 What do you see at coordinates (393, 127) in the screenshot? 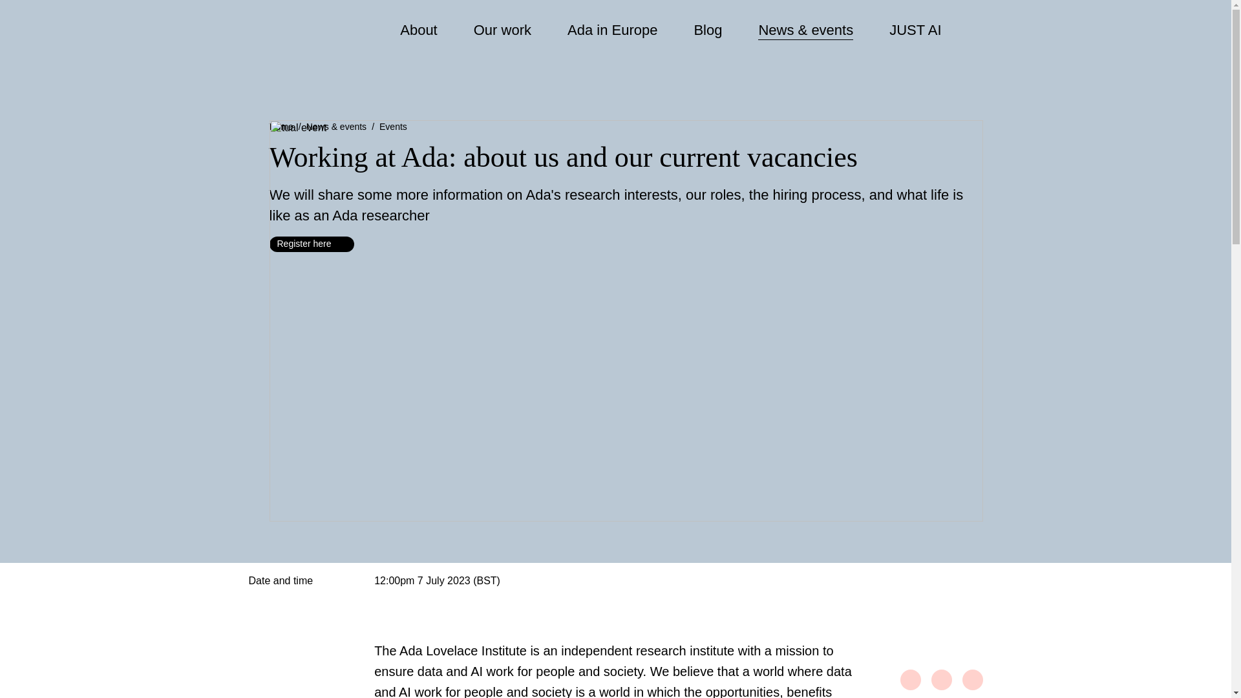
I see `Events` at bounding box center [393, 127].